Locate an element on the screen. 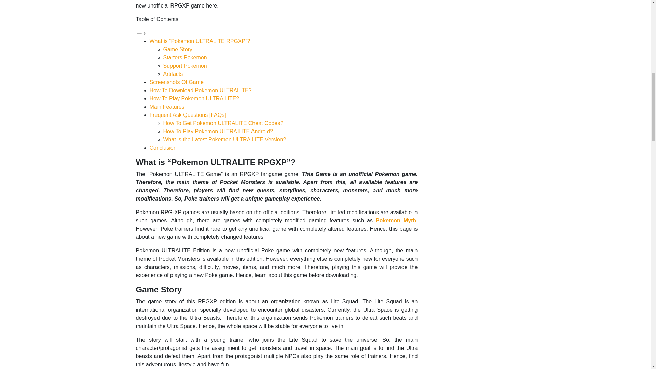 This screenshot has width=656, height=369. Support Pokemon is located at coordinates (185, 66).